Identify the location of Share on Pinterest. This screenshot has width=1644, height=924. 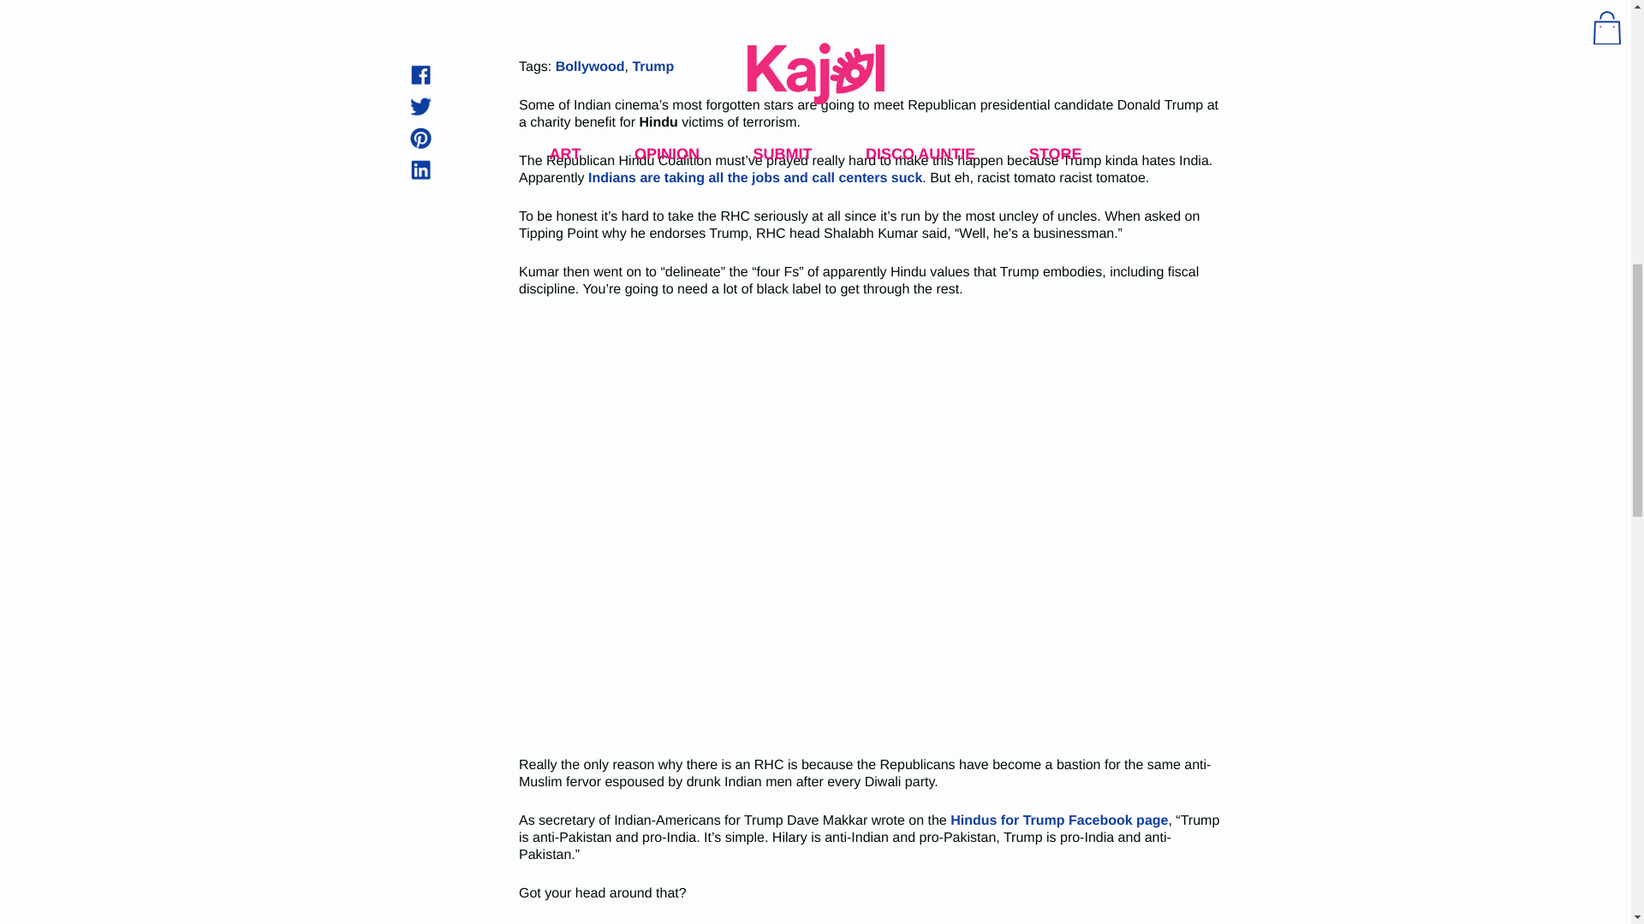
(420, 138).